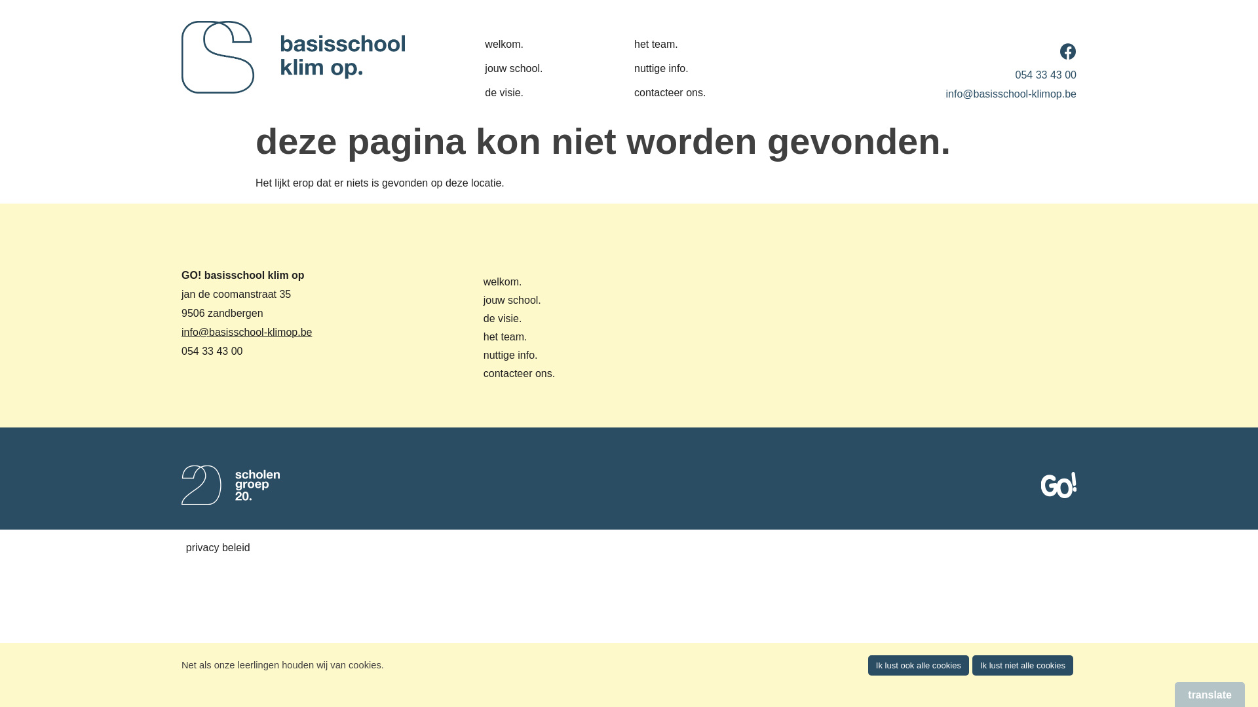 This screenshot has width=1258, height=707. Describe the element at coordinates (231, 485) in the screenshot. I see `logo-sgr20-white-outline` at that location.